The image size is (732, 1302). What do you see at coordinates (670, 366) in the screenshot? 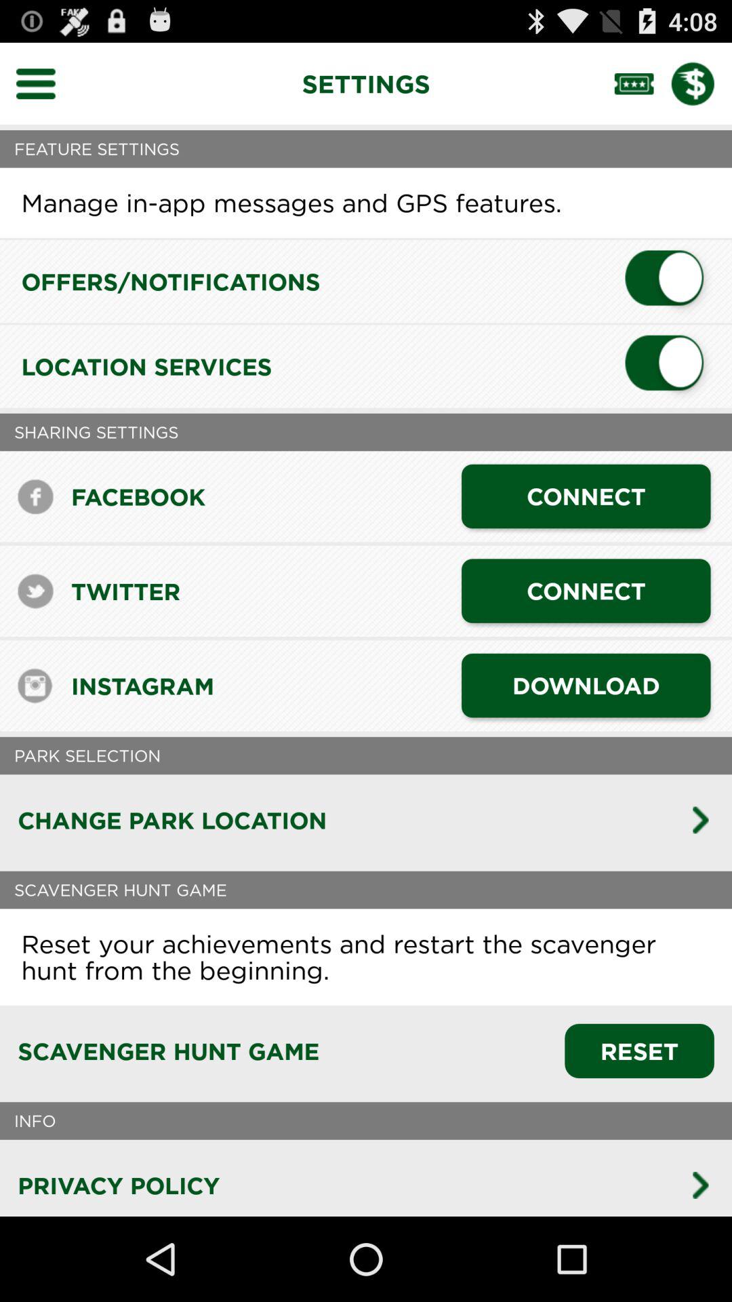
I see `switch location services option` at bounding box center [670, 366].